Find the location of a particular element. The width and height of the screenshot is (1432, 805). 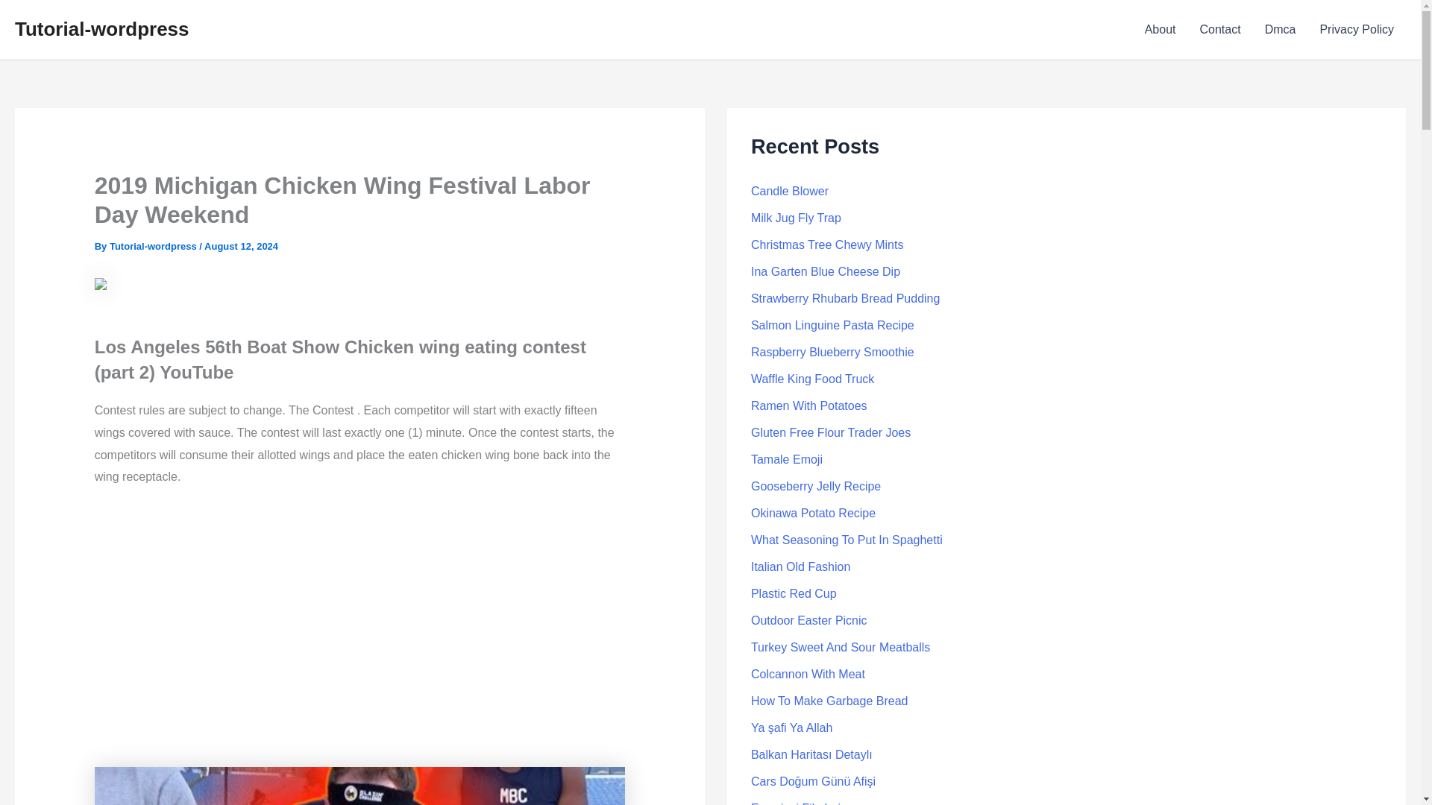

How To Make Garbage Bread is located at coordinates (829, 701).